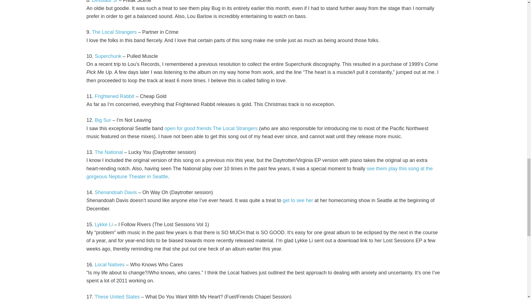 The image size is (531, 299). Describe the element at coordinates (298, 200) in the screenshot. I see `get to see her` at that location.